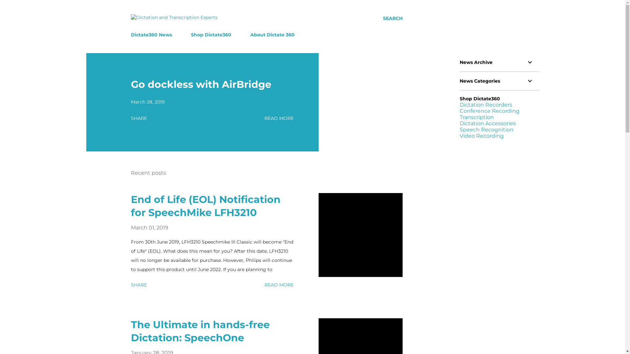 The width and height of the screenshot is (630, 354). What do you see at coordinates (272, 35) in the screenshot?
I see `About Dictate 360` at bounding box center [272, 35].